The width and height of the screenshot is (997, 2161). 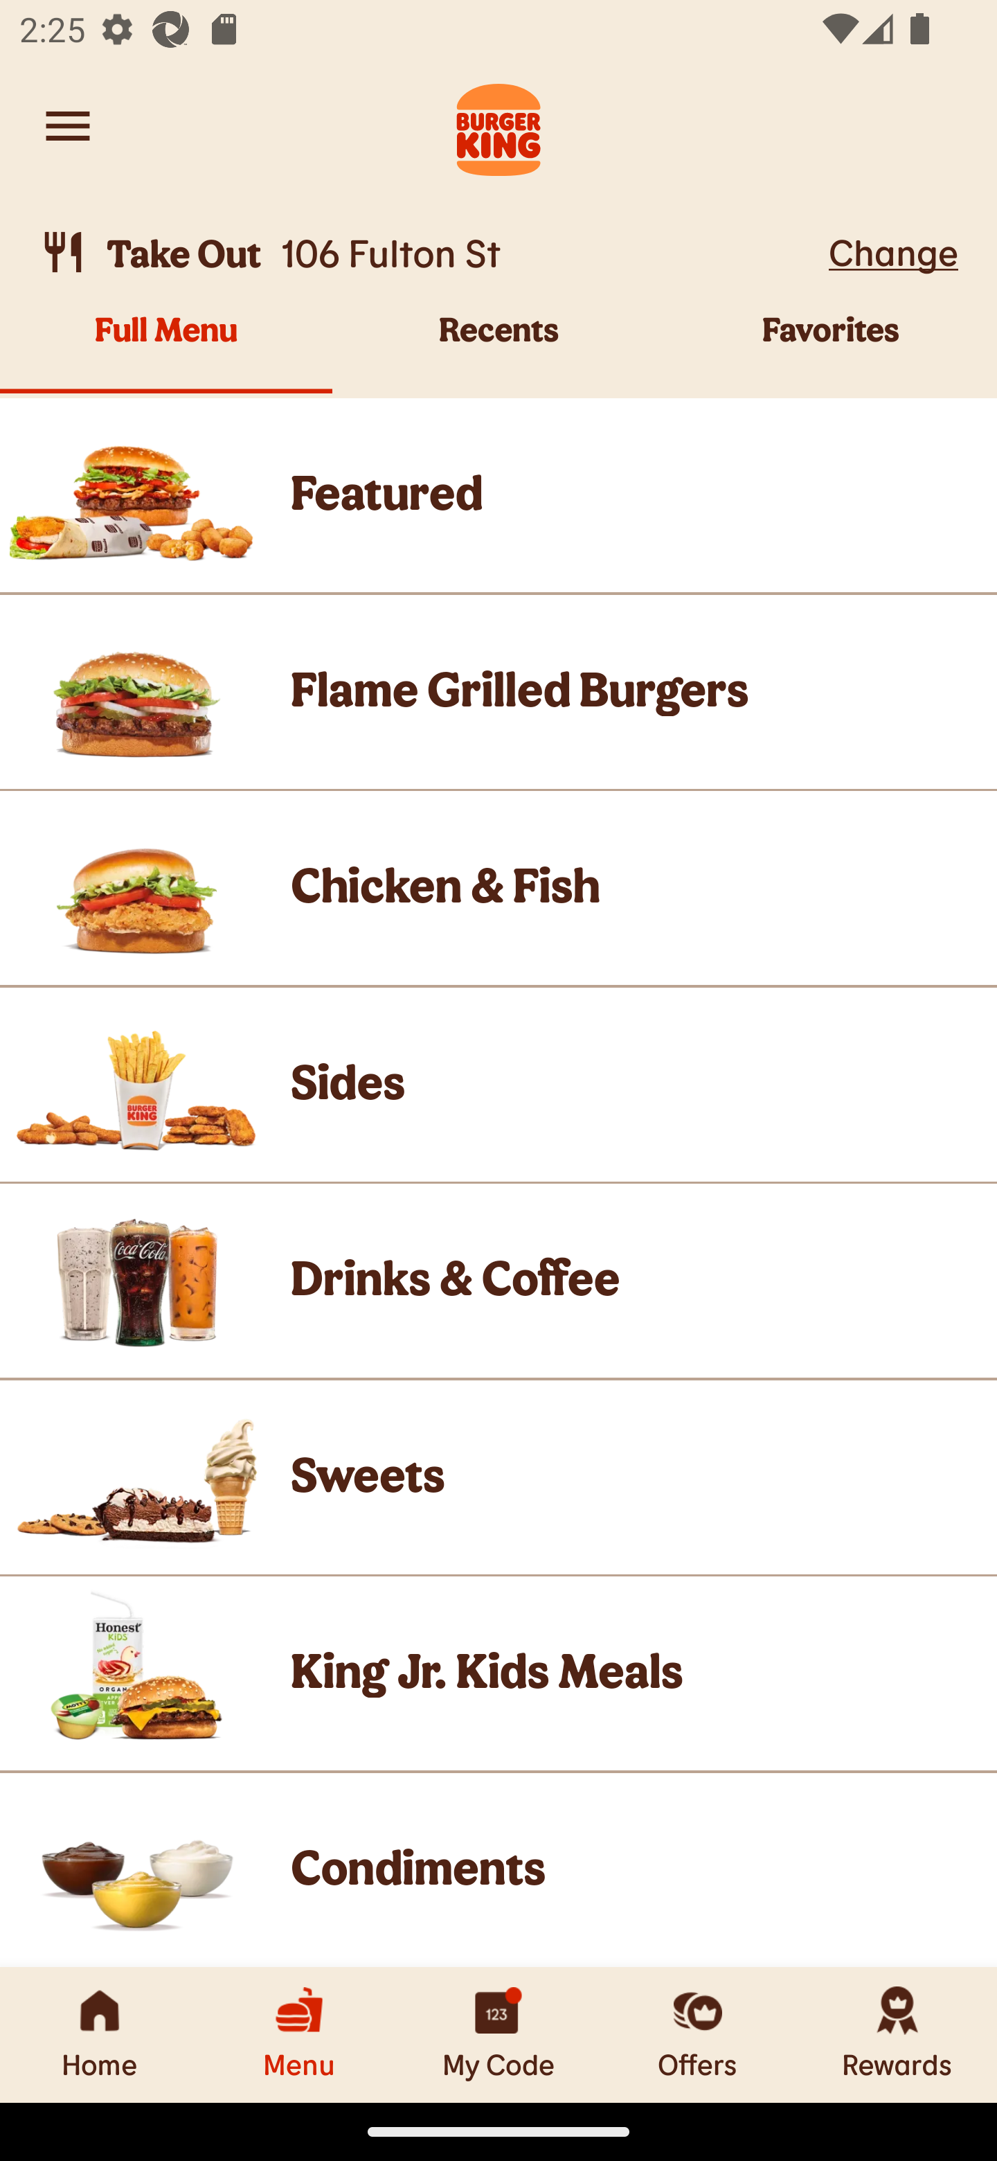 What do you see at coordinates (897, 2034) in the screenshot?
I see `Rewards` at bounding box center [897, 2034].